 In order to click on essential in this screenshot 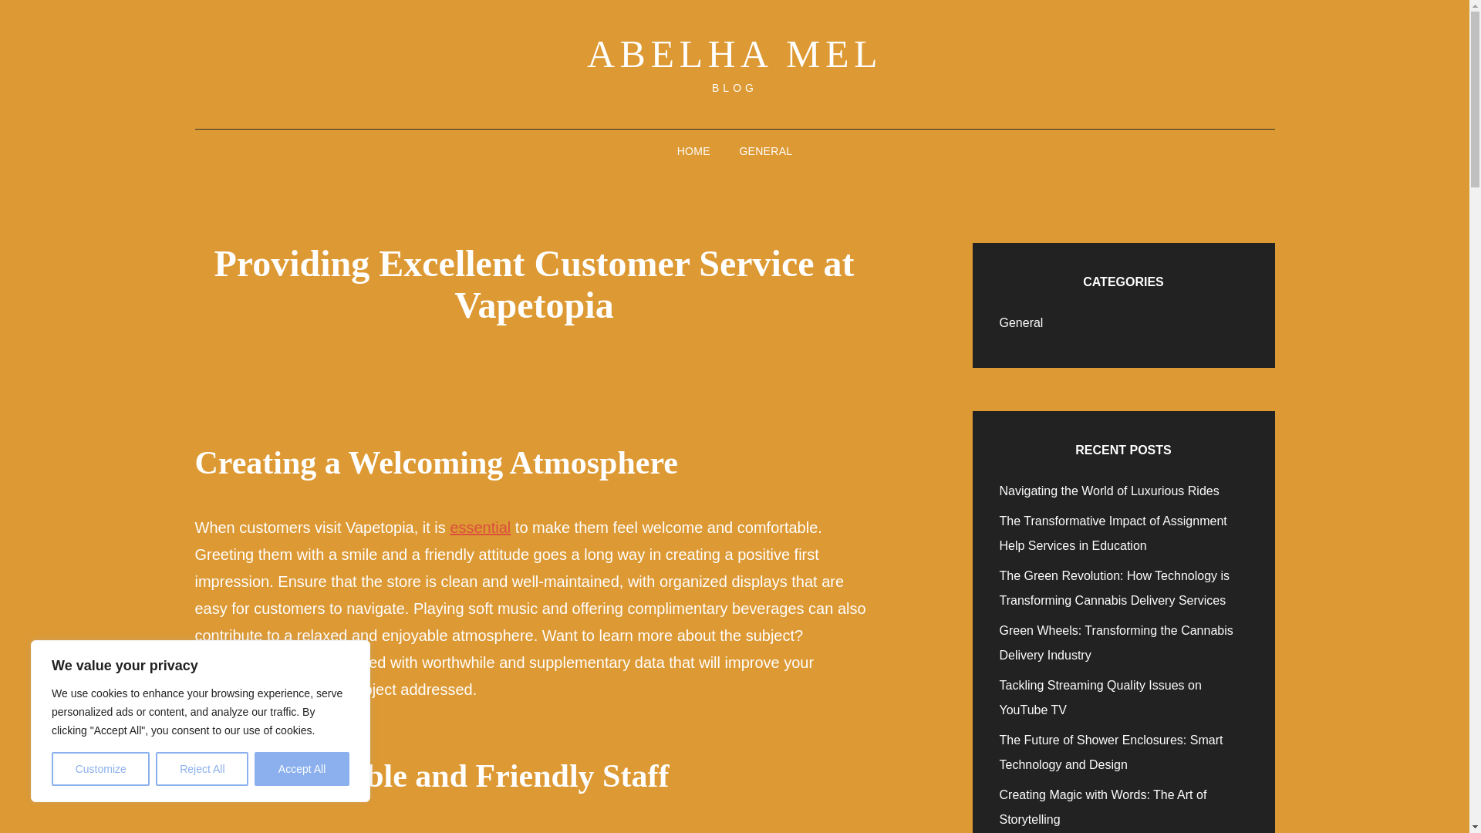, I will do `click(480, 528)`.